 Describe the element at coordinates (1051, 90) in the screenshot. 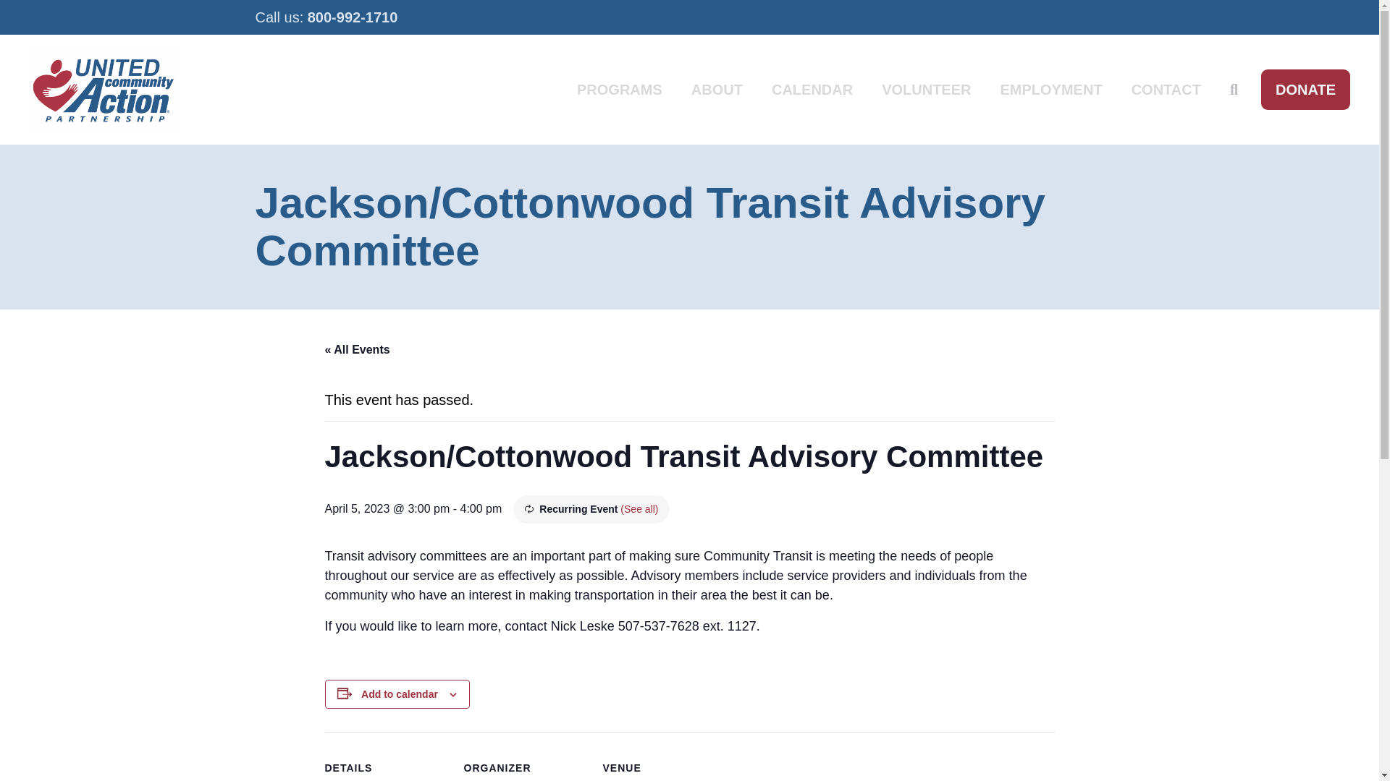

I see `EMPLOYMENT` at that location.